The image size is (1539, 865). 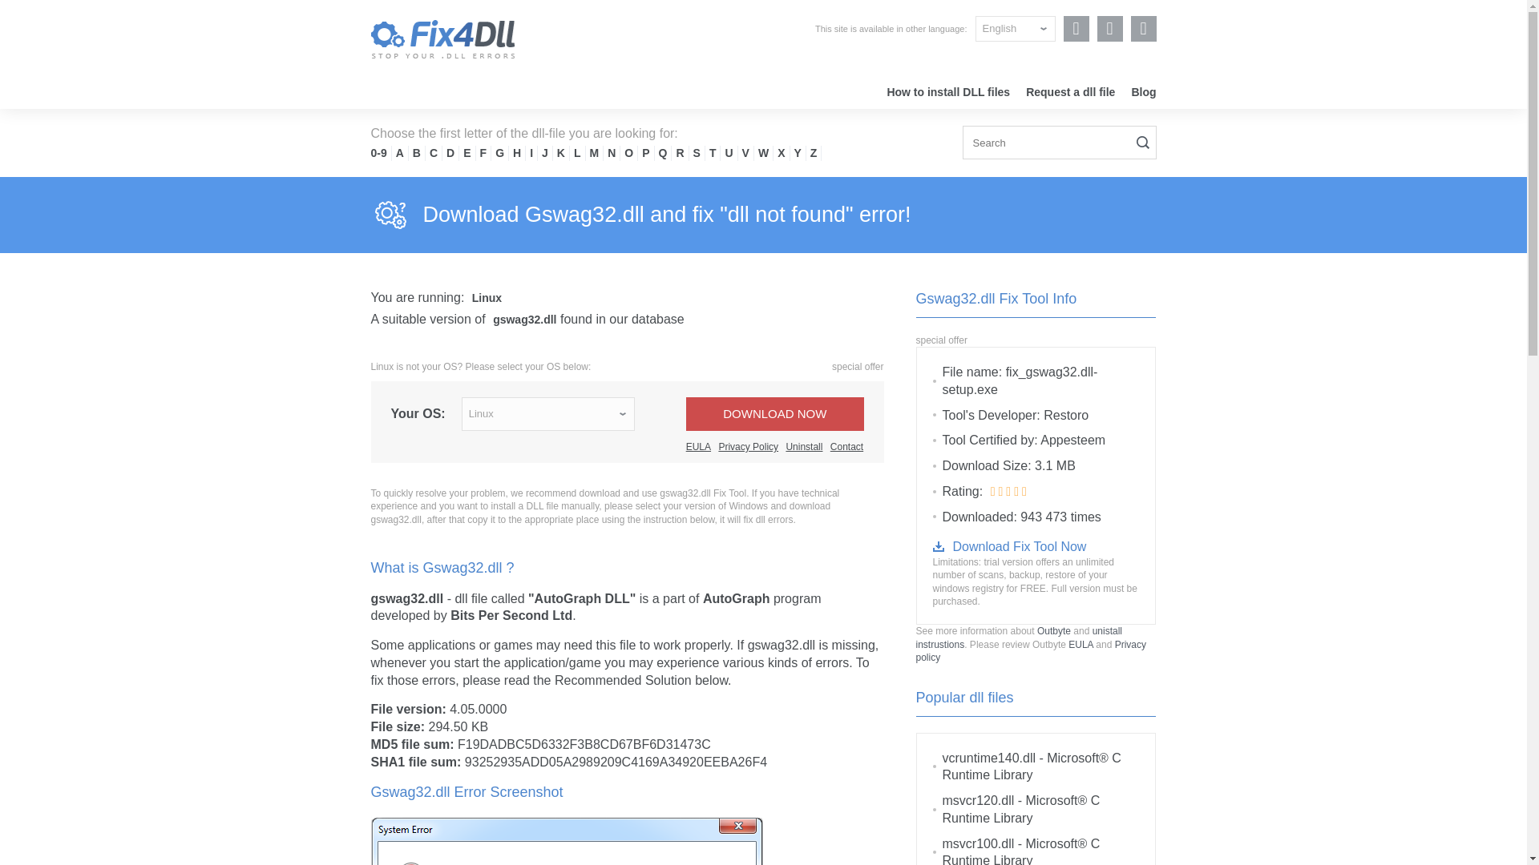 What do you see at coordinates (378, 152) in the screenshot?
I see `0-9` at bounding box center [378, 152].